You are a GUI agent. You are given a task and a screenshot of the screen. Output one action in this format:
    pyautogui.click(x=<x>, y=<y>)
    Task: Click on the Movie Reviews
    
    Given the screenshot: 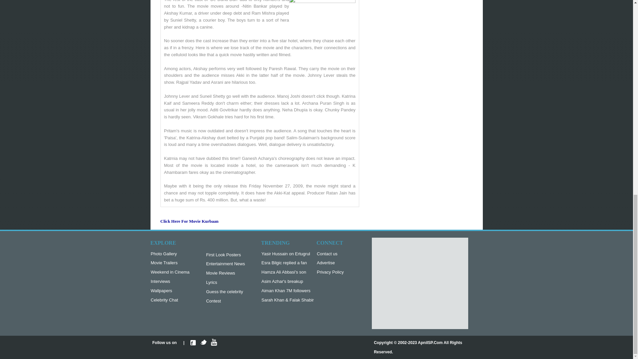 What is the action you would take?
    pyautogui.click(x=225, y=273)
    